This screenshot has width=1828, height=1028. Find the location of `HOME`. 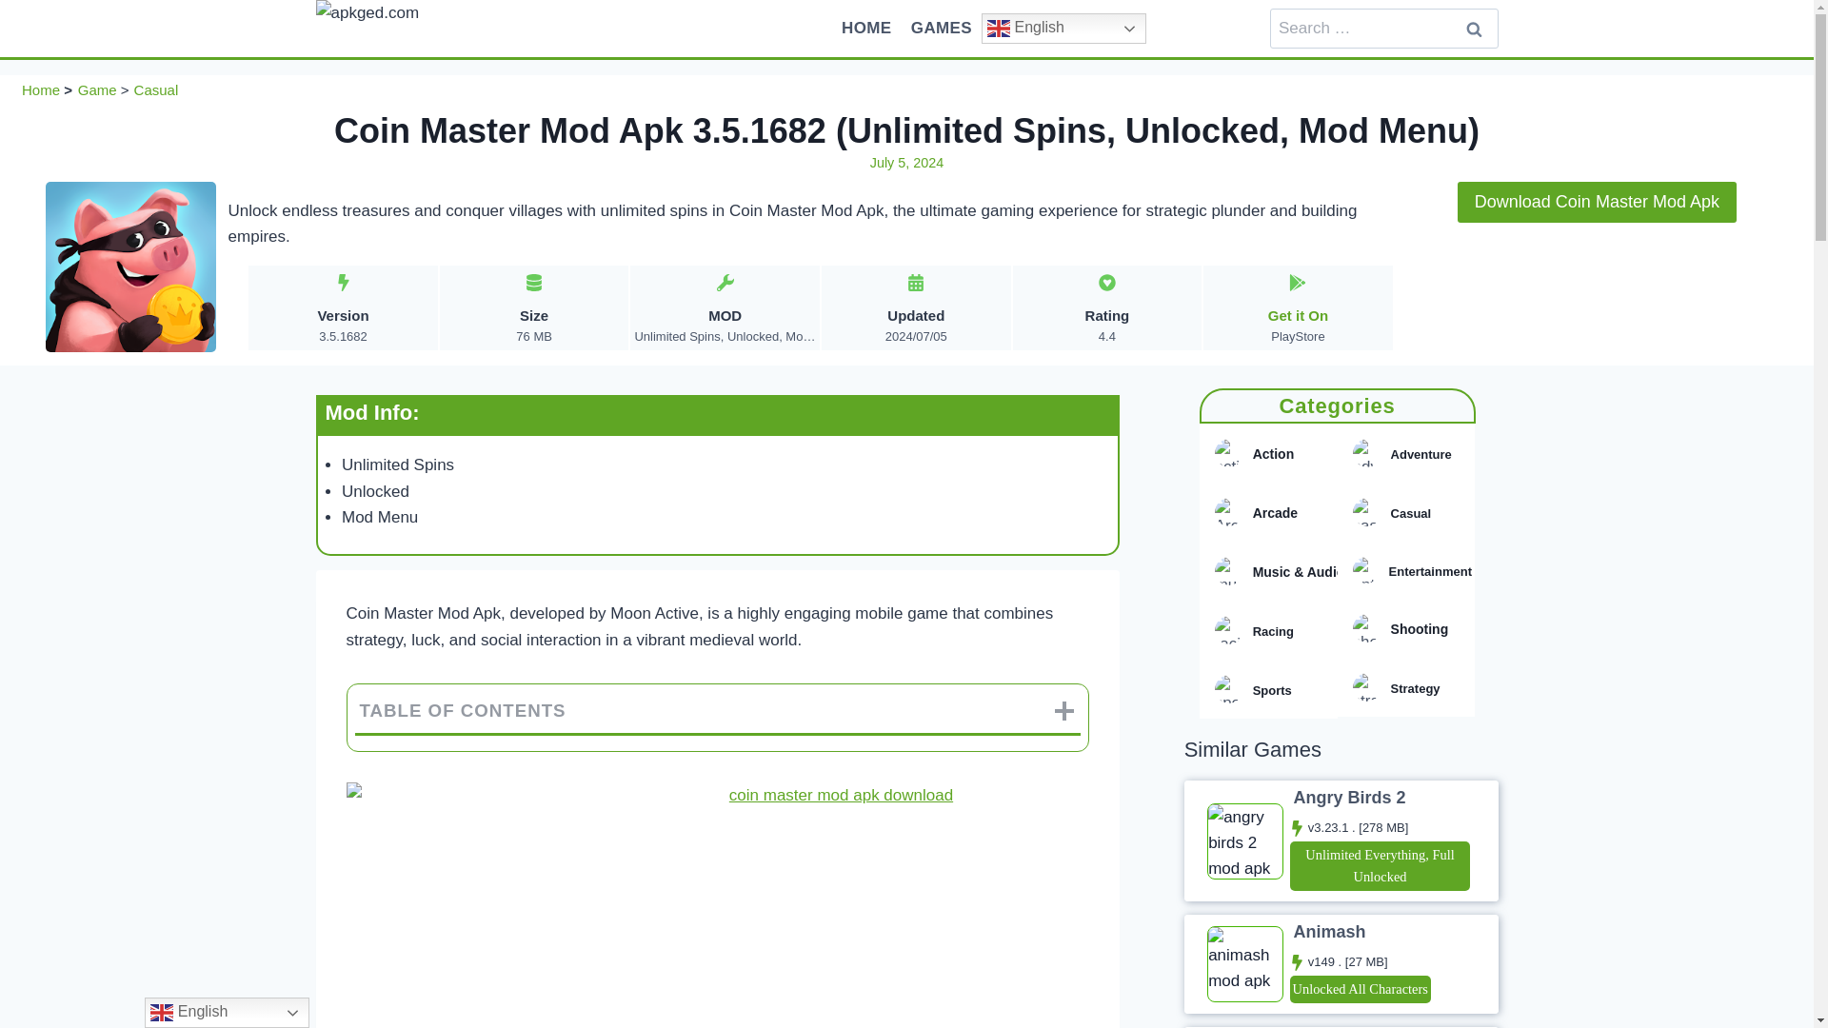

HOME is located at coordinates (866, 29).